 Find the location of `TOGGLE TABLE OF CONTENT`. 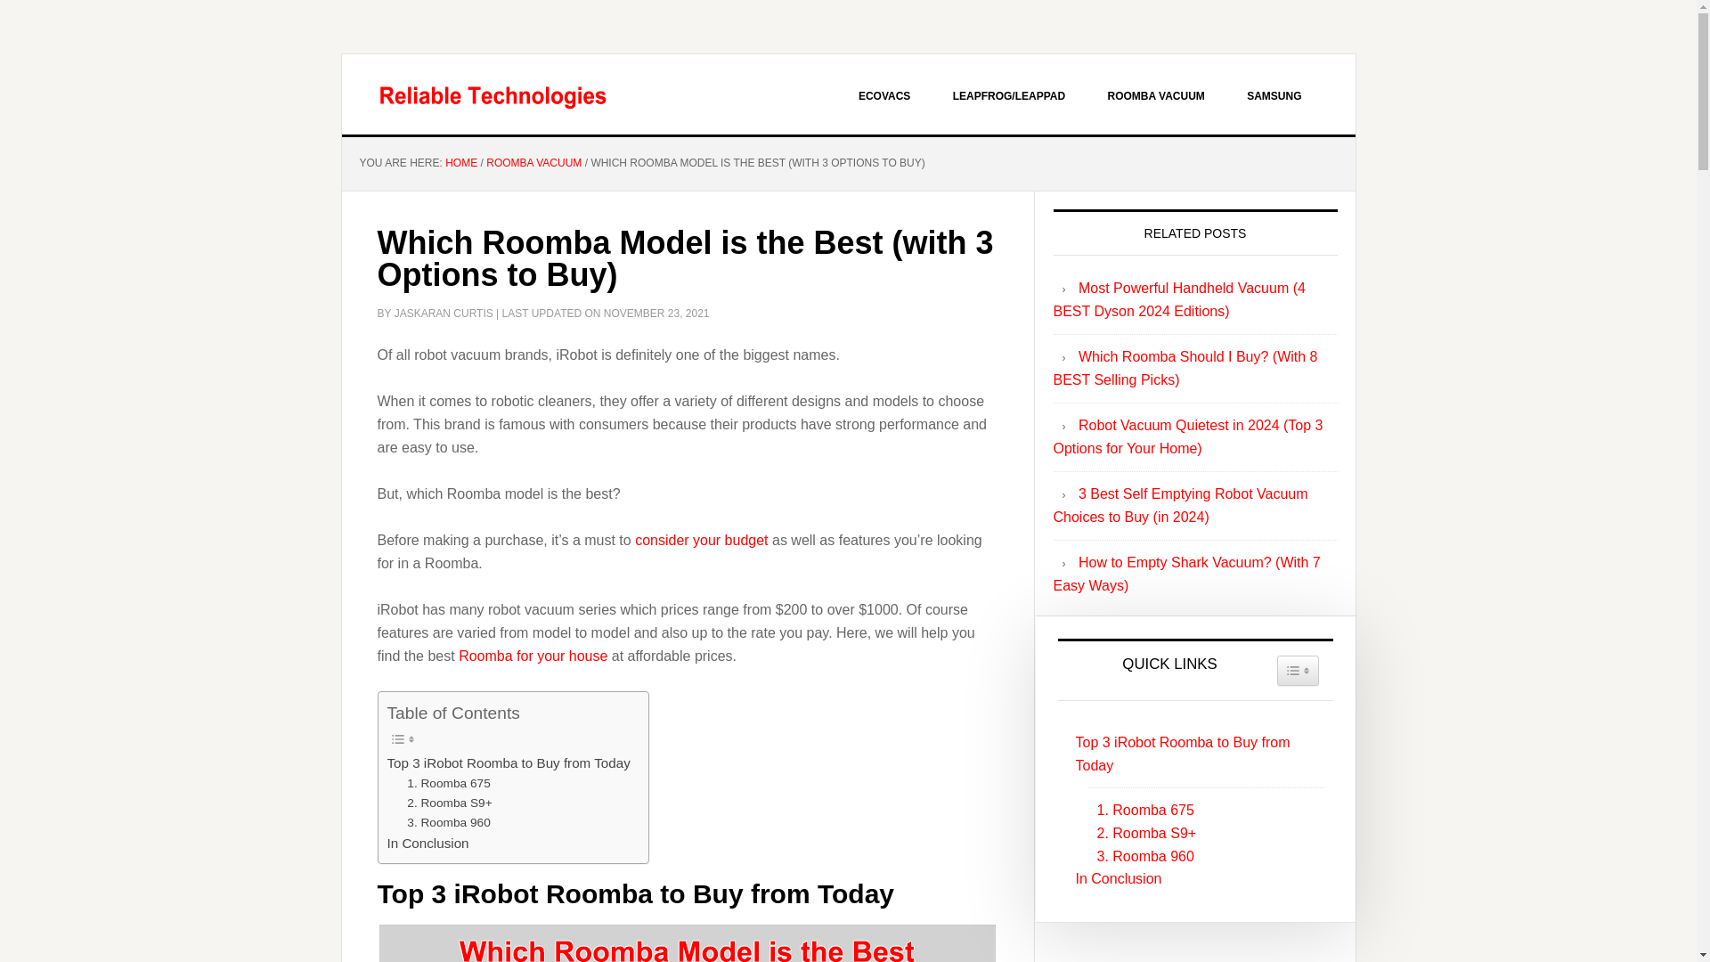

TOGGLE TABLE OF CONTENT is located at coordinates (1298, 670).